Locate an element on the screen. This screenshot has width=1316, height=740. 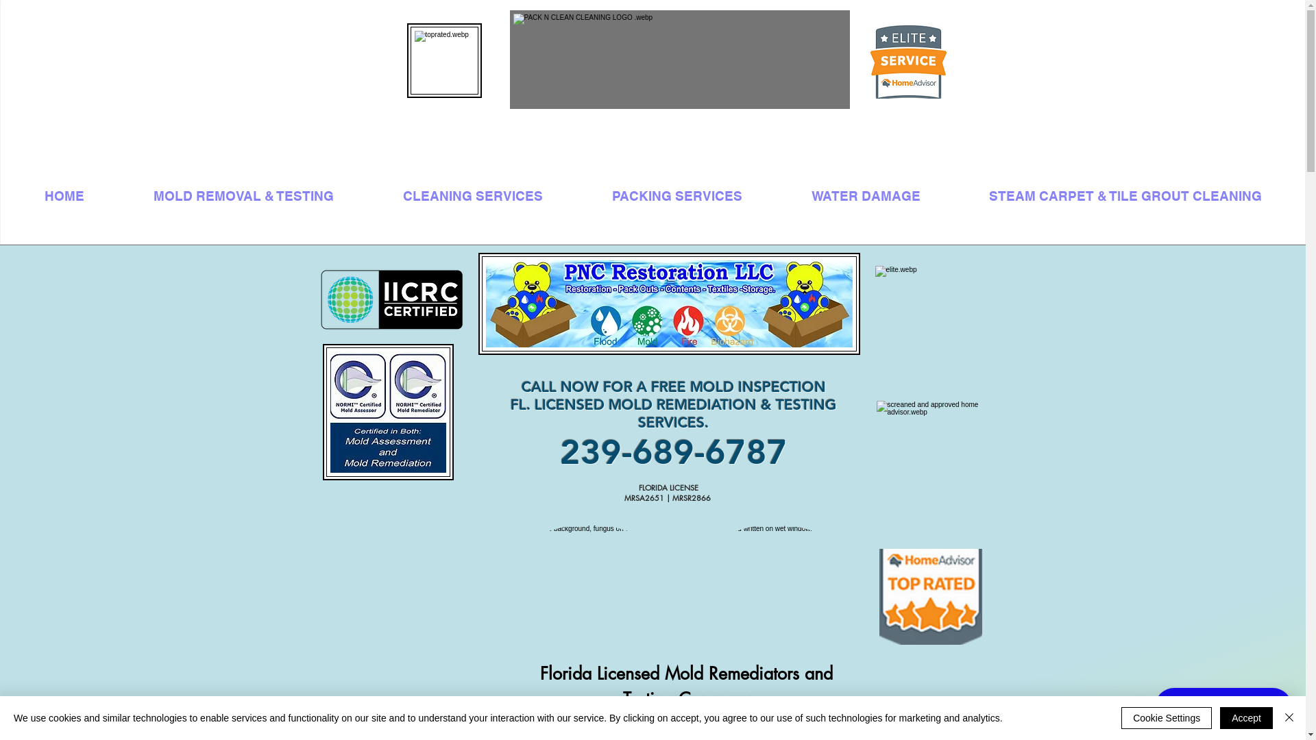
WATER DAMAGE is located at coordinates (866, 196).